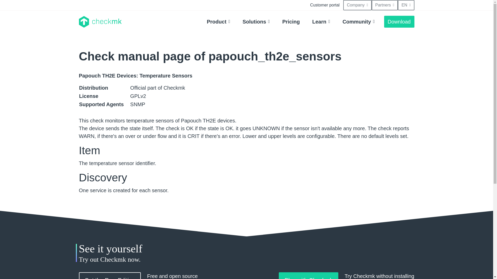  I want to click on EN, so click(406, 5).